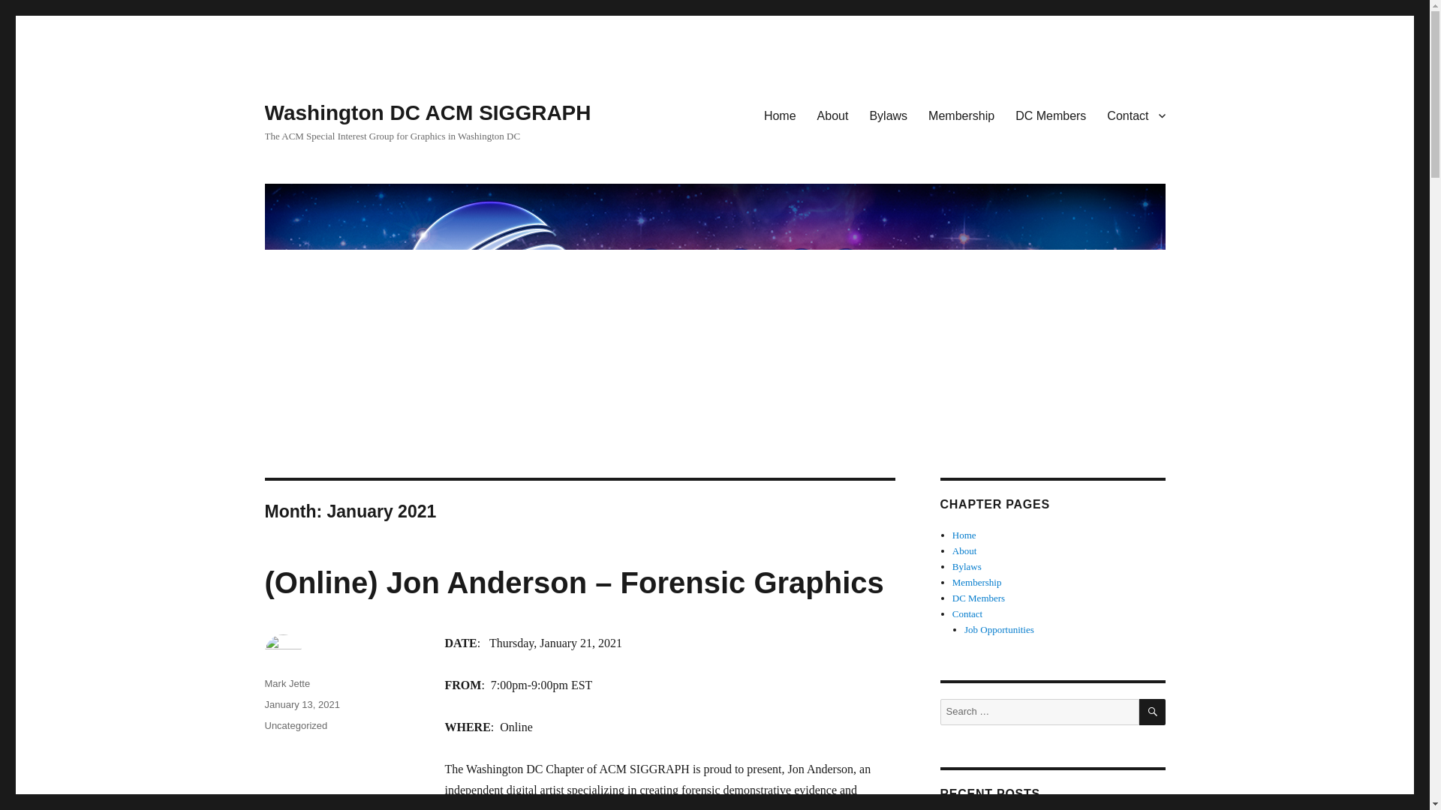 This screenshot has width=1441, height=810. I want to click on Job Opportunities, so click(999, 628).